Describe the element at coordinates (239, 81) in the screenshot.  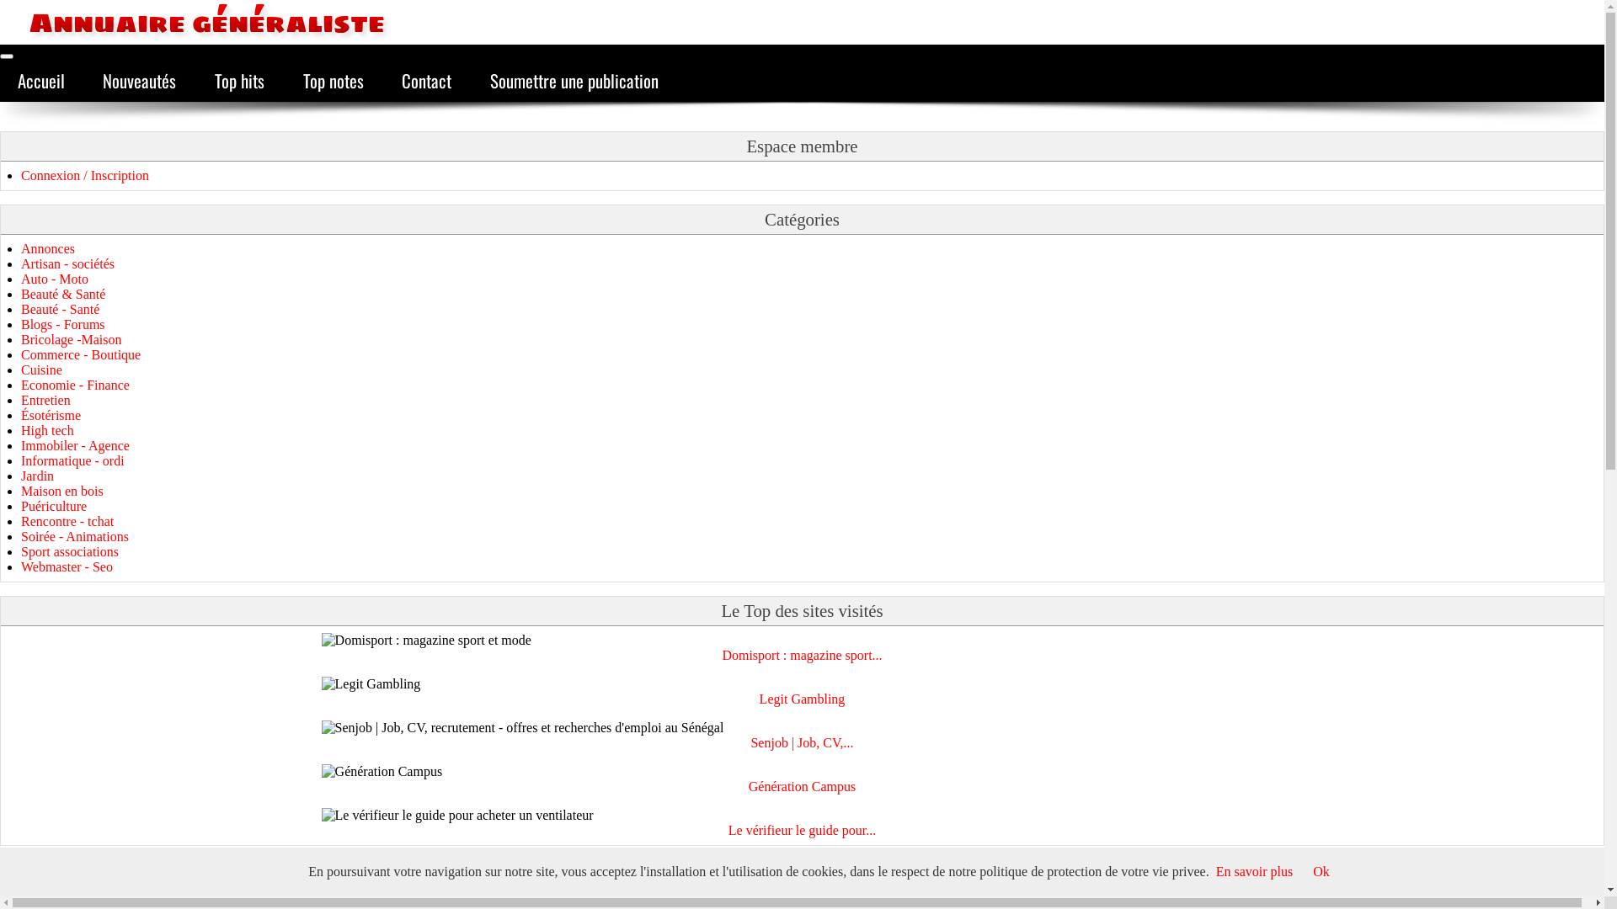
I see `Top hits` at that location.